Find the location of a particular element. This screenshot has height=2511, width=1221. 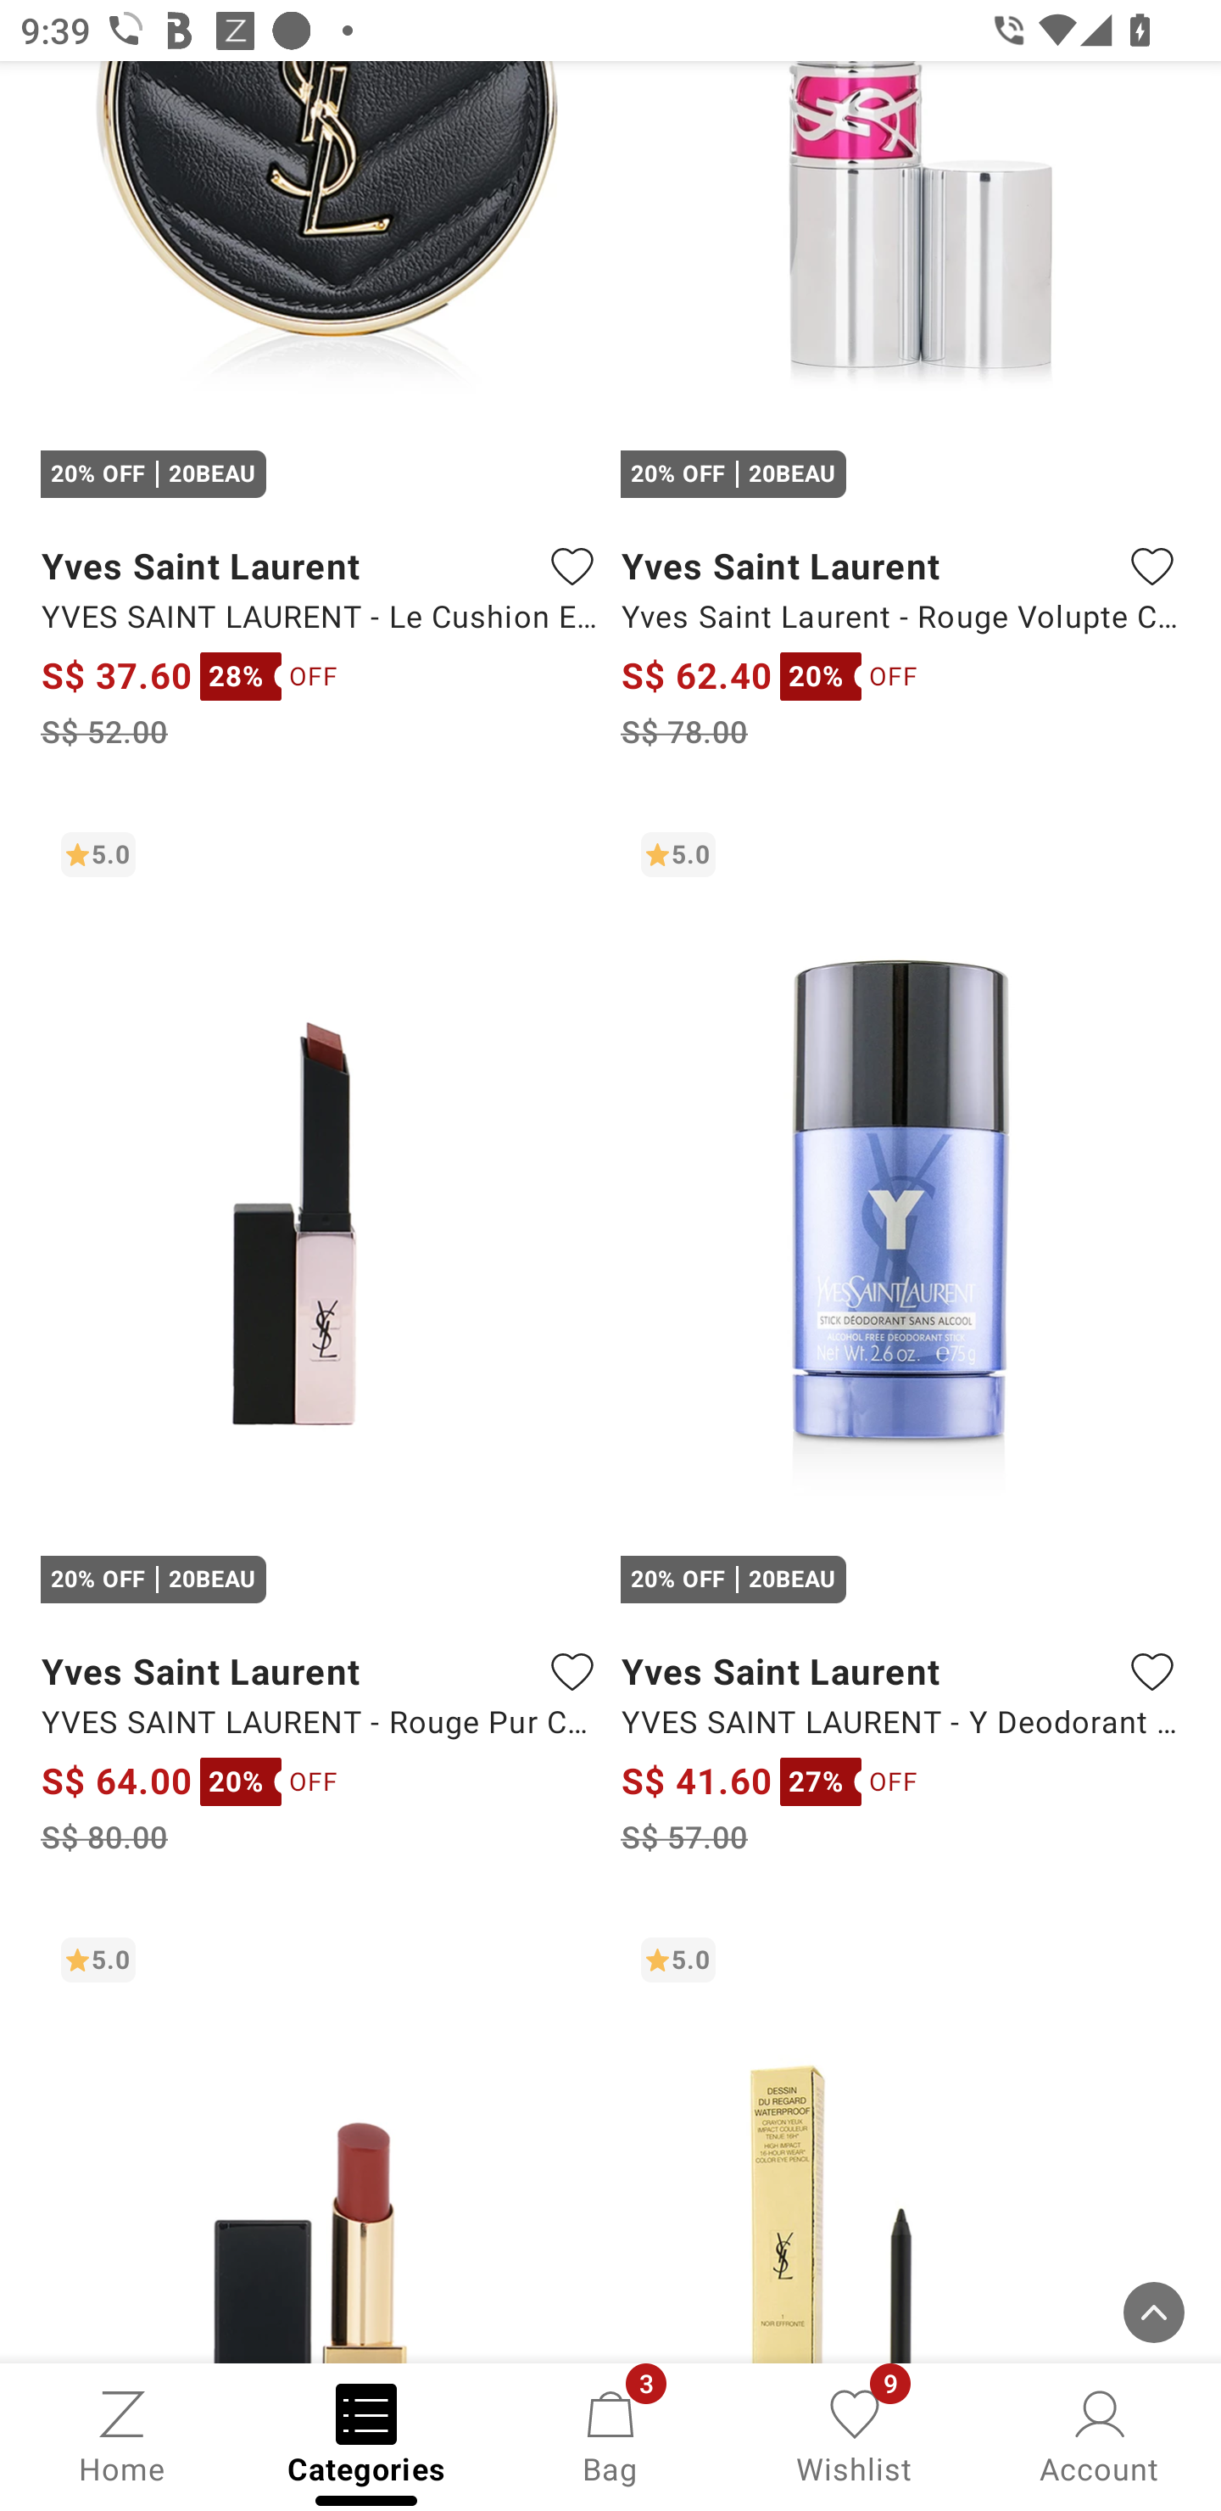

Wishlist, 9 new notifications Wishlist is located at coordinates (855, 2435).